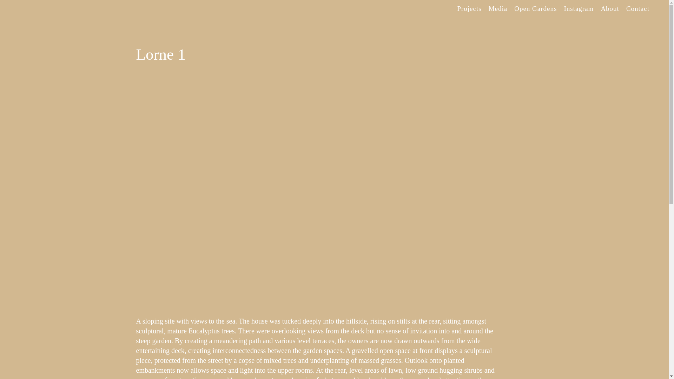 The width and height of the screenshot is (674, 379). What do you see at coordinates (536, 9) in the screenshot?
I see `Open Gardens` at bounding box center [536, 9].